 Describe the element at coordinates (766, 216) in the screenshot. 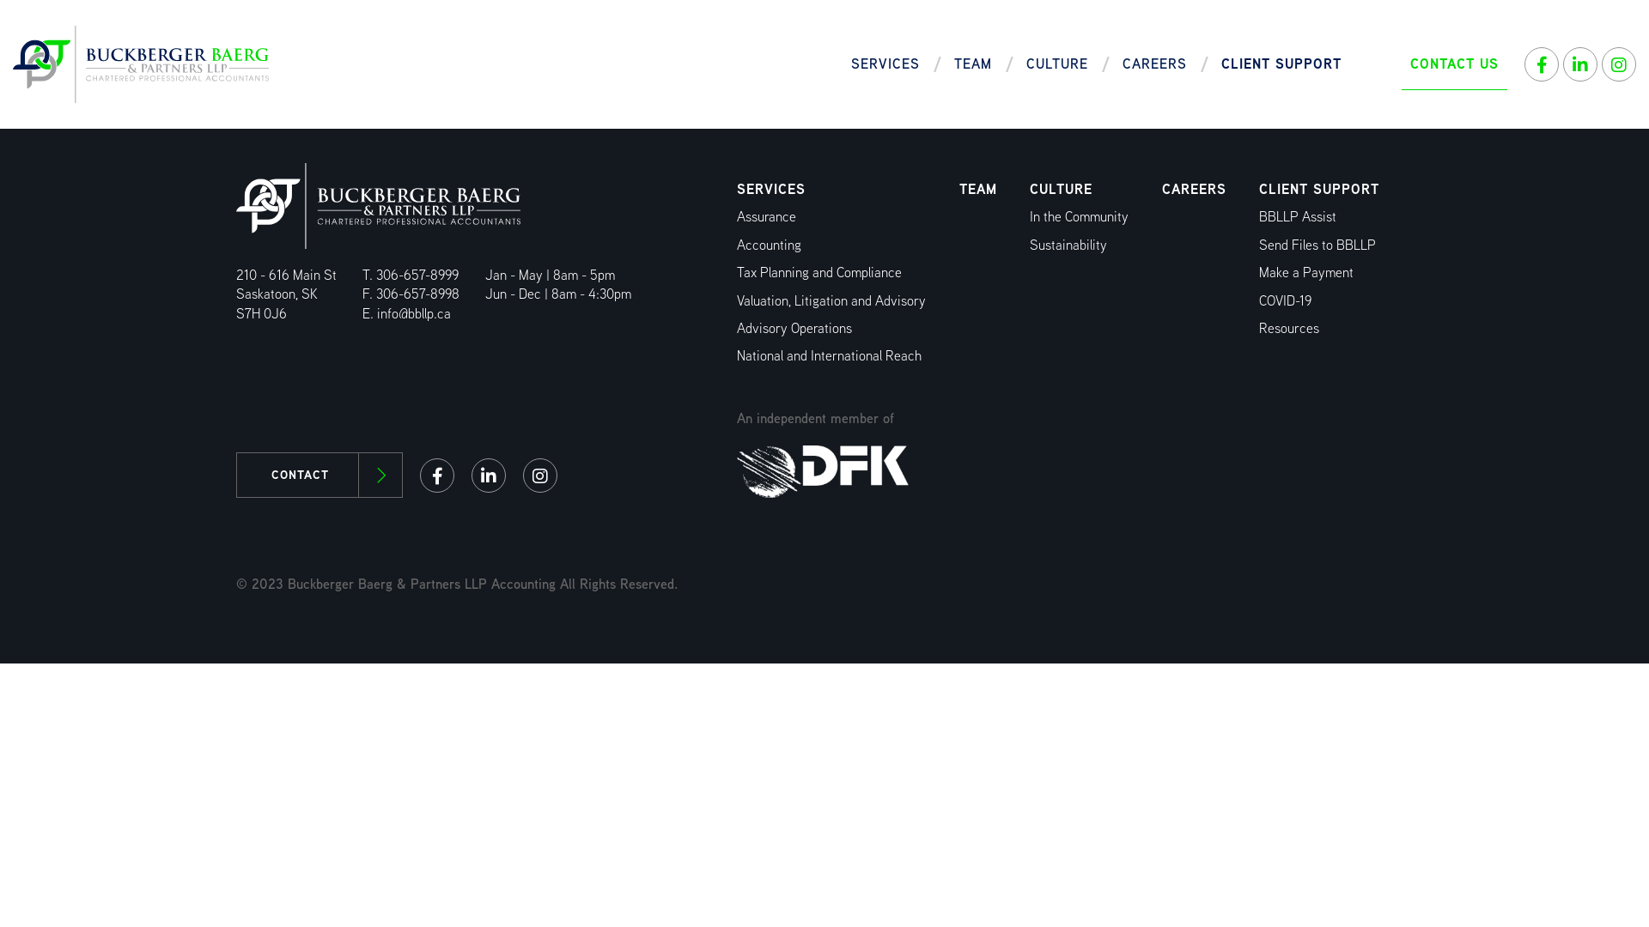

I see `Assurance` at that location.